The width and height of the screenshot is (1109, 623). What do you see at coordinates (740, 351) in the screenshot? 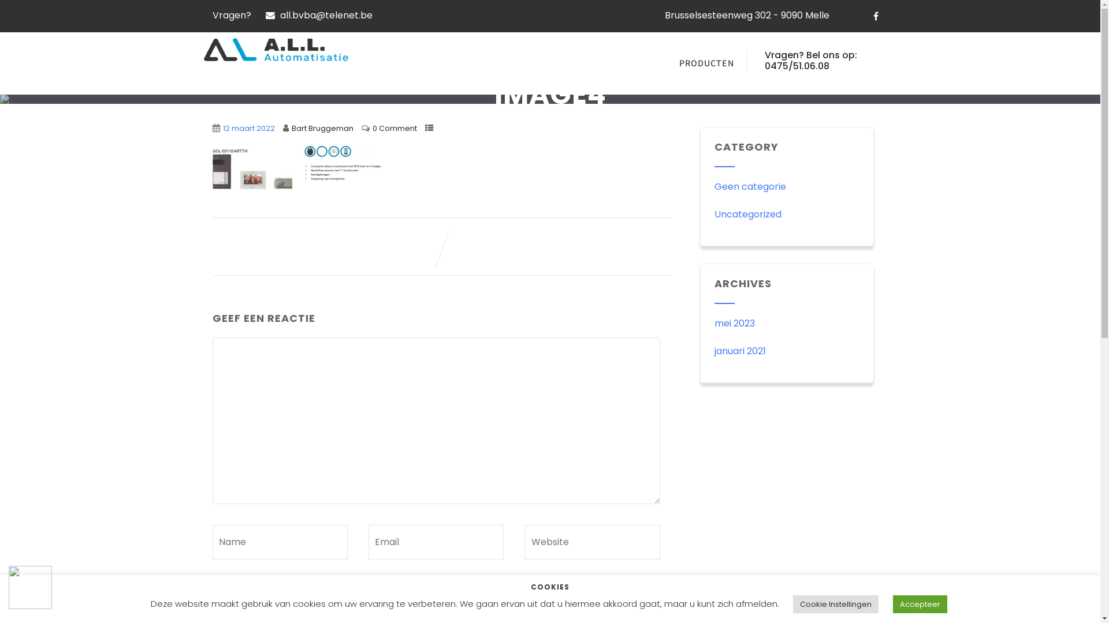
I see `januari 2021` at bounding box center [740, 351].